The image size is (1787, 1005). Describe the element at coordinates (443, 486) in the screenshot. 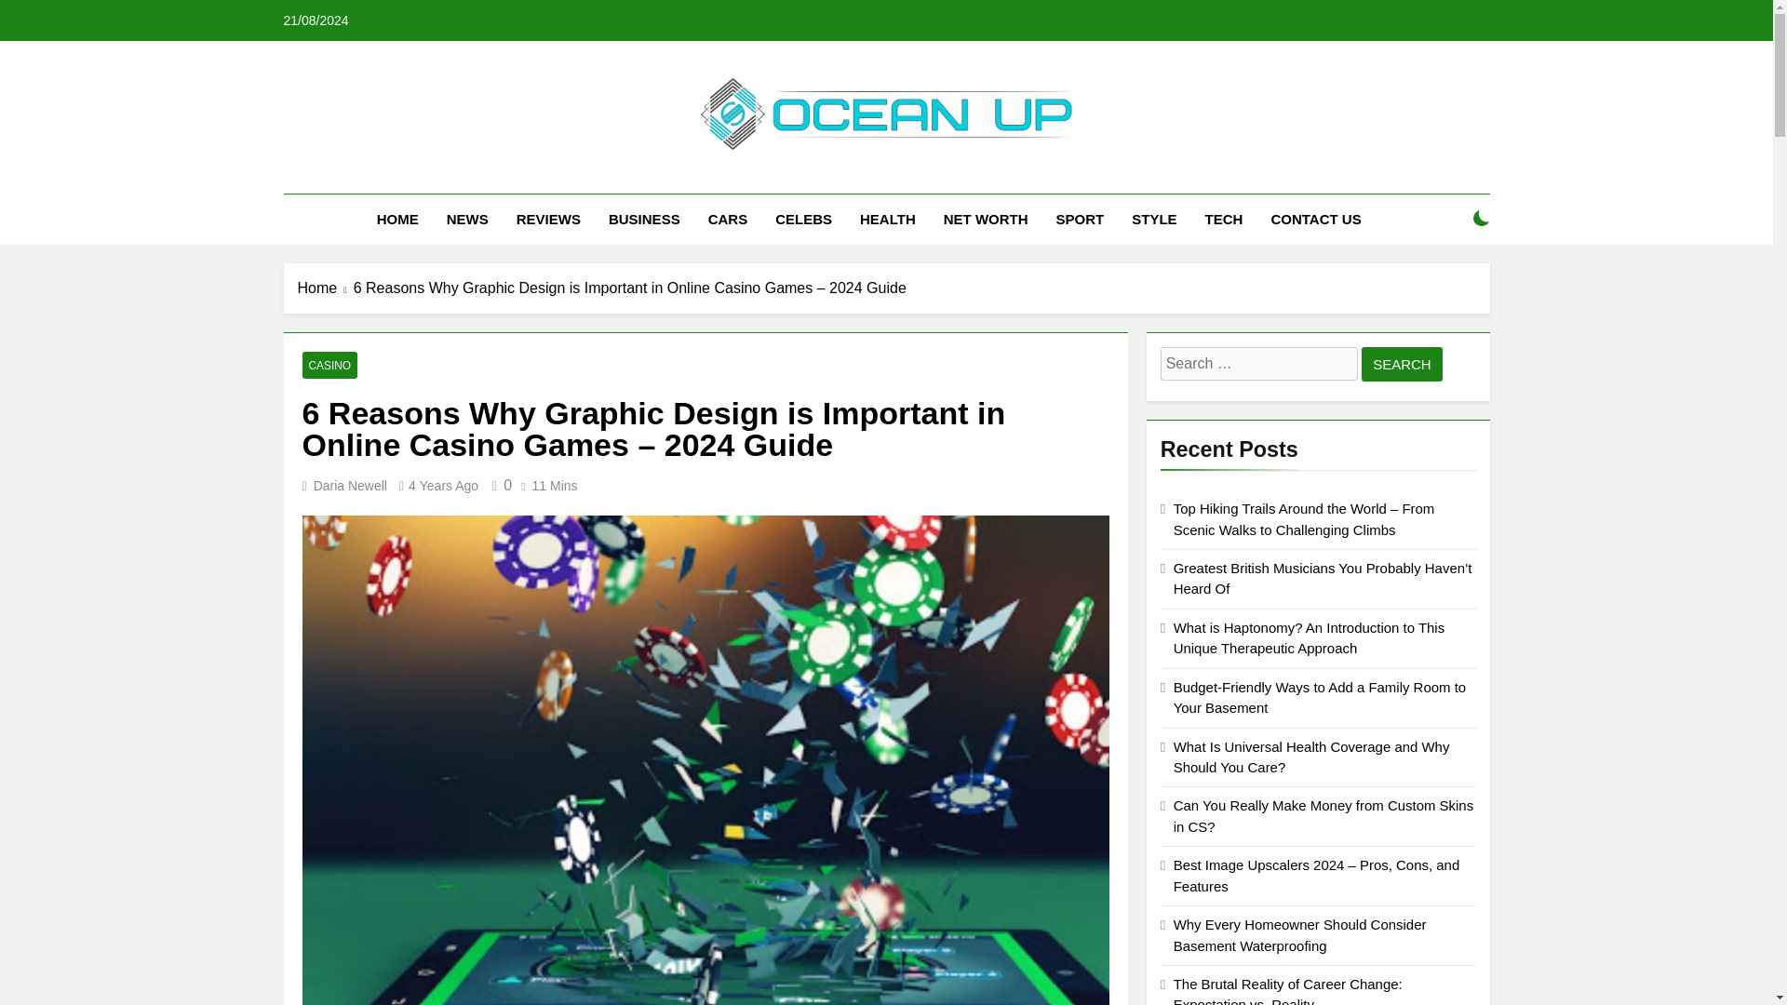

I see `4 Years Ago` at that location.